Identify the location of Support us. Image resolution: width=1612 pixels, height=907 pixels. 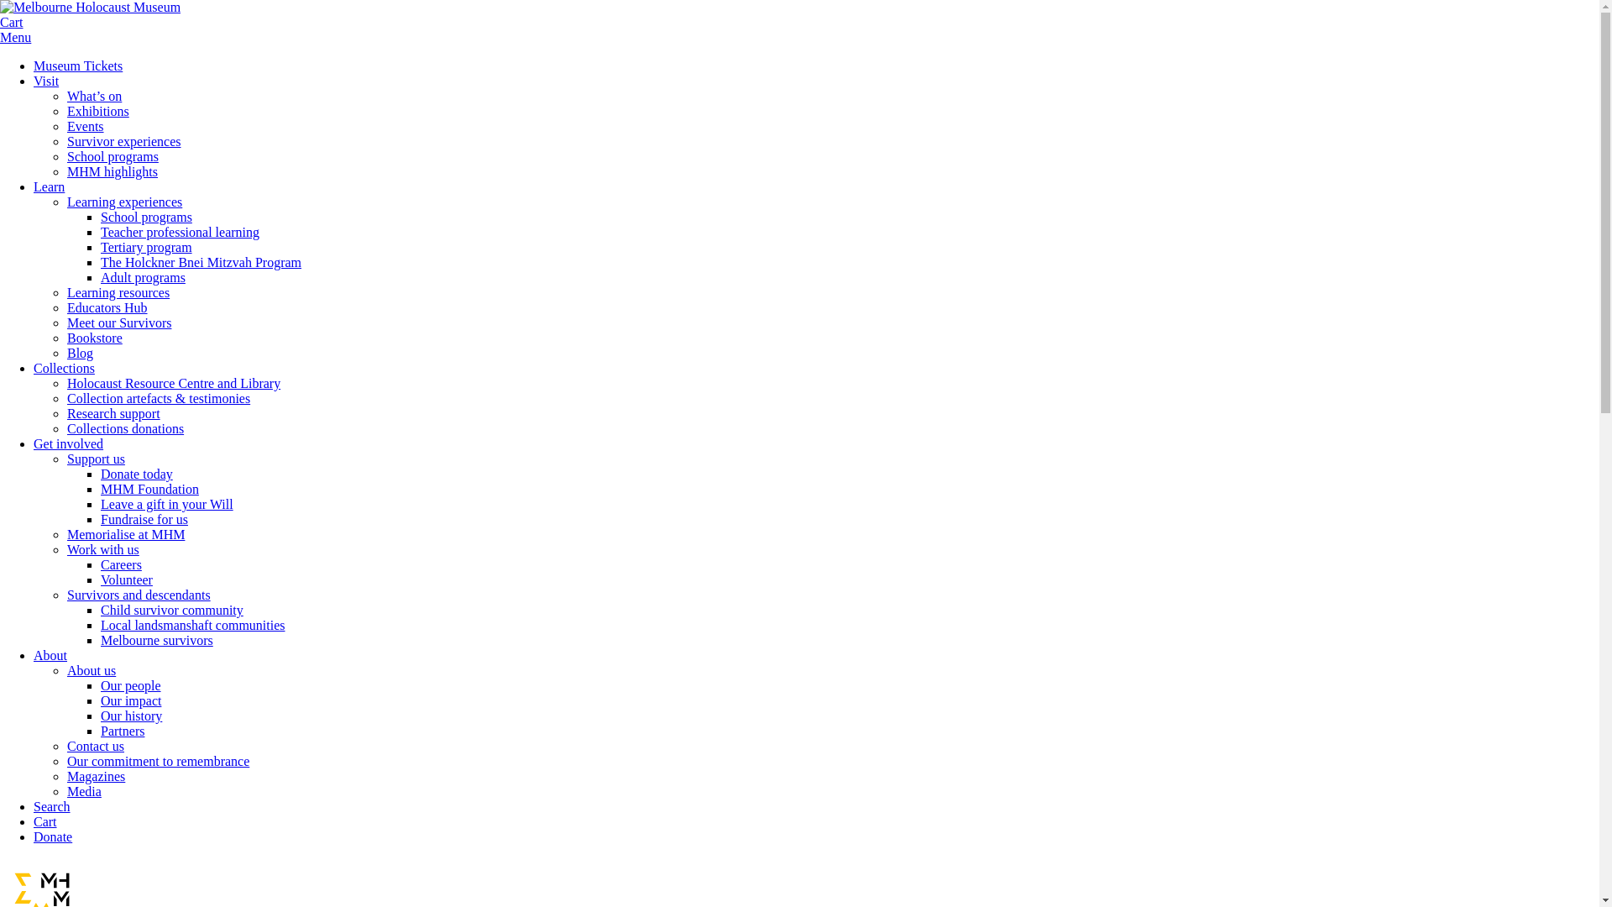
(96, 459).